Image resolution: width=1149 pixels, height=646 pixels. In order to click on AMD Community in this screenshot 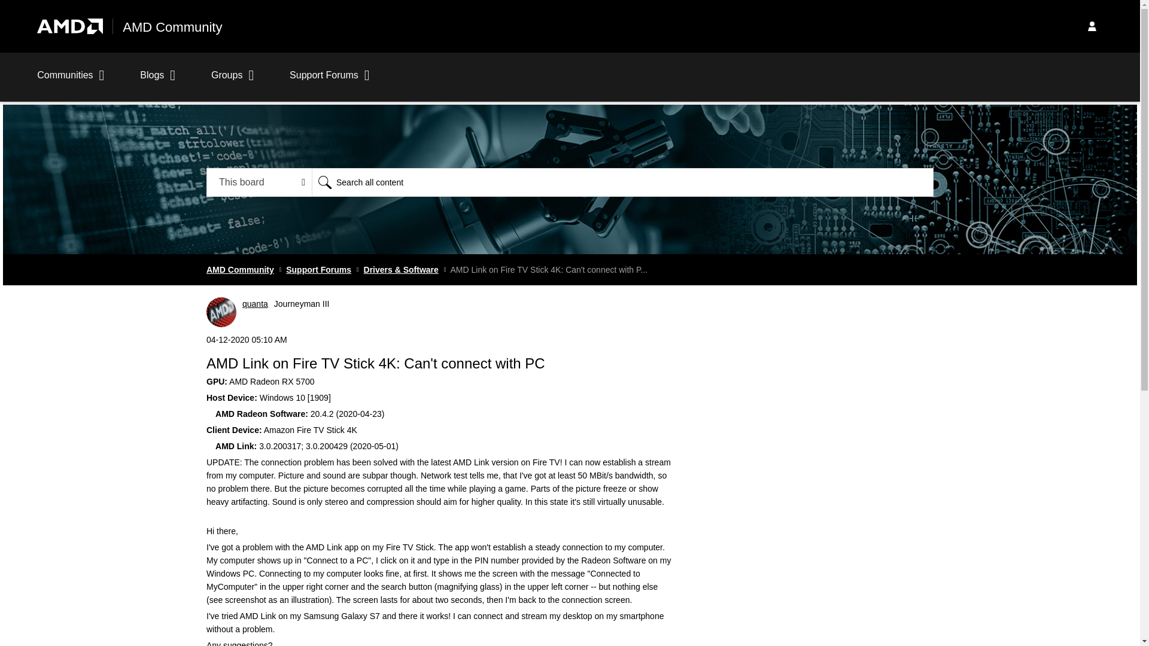, I will do `click(172, 28)`.